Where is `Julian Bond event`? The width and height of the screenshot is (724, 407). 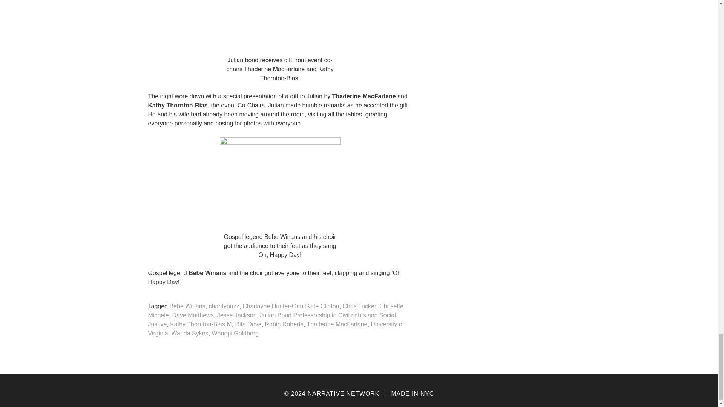 Julian Bond event is located at coordinates (280, 182).